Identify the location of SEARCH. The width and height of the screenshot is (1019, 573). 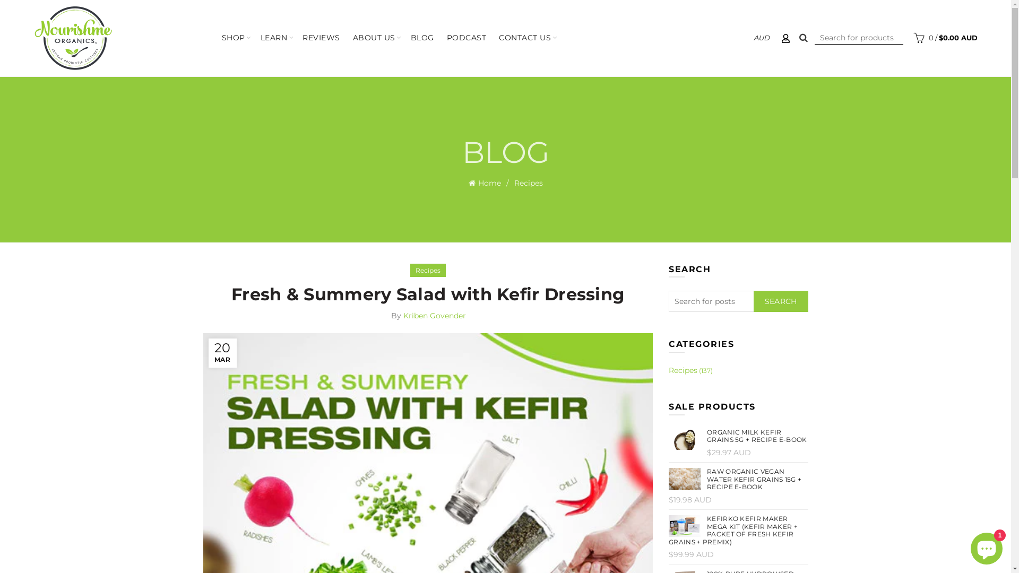
(781, 301).